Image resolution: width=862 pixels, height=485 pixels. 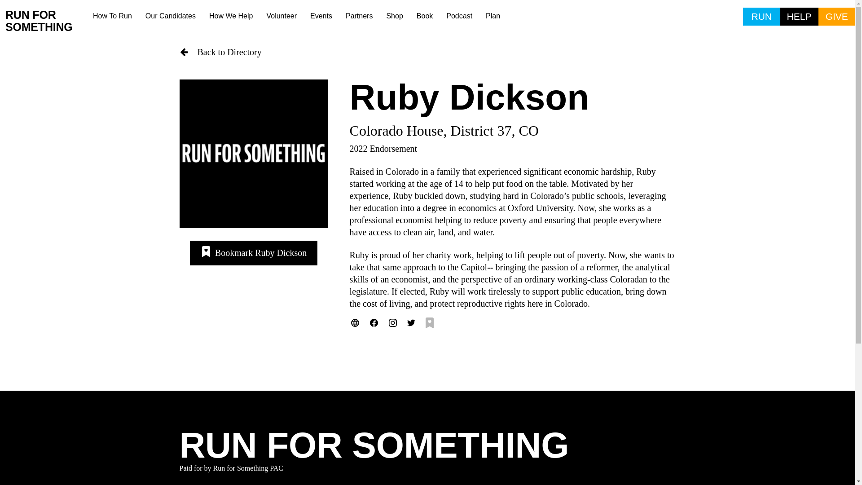 What do you see at coordinates (253, 252) in the screenshot?
I see `Bookmark Ruby Dickson` at bounding box center [253, 252].